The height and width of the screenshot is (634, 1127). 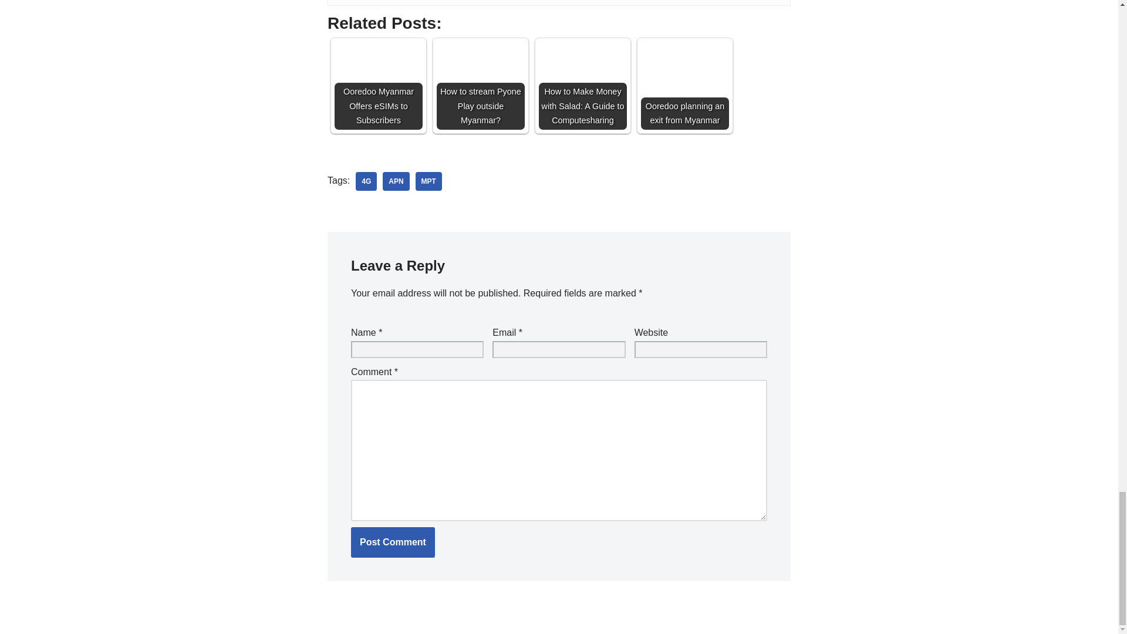 I want to click on 4g, so click(x=366, y=181).